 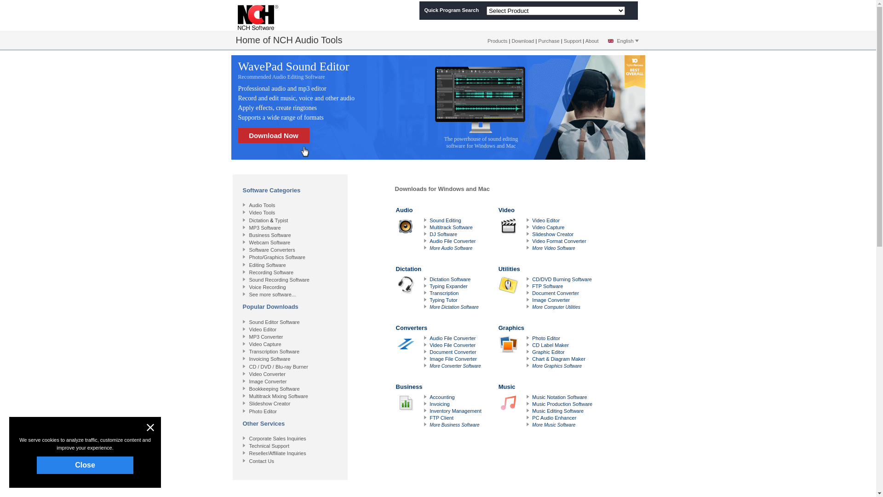 I want to click on Inventory Management, so click(x=455, y=411).